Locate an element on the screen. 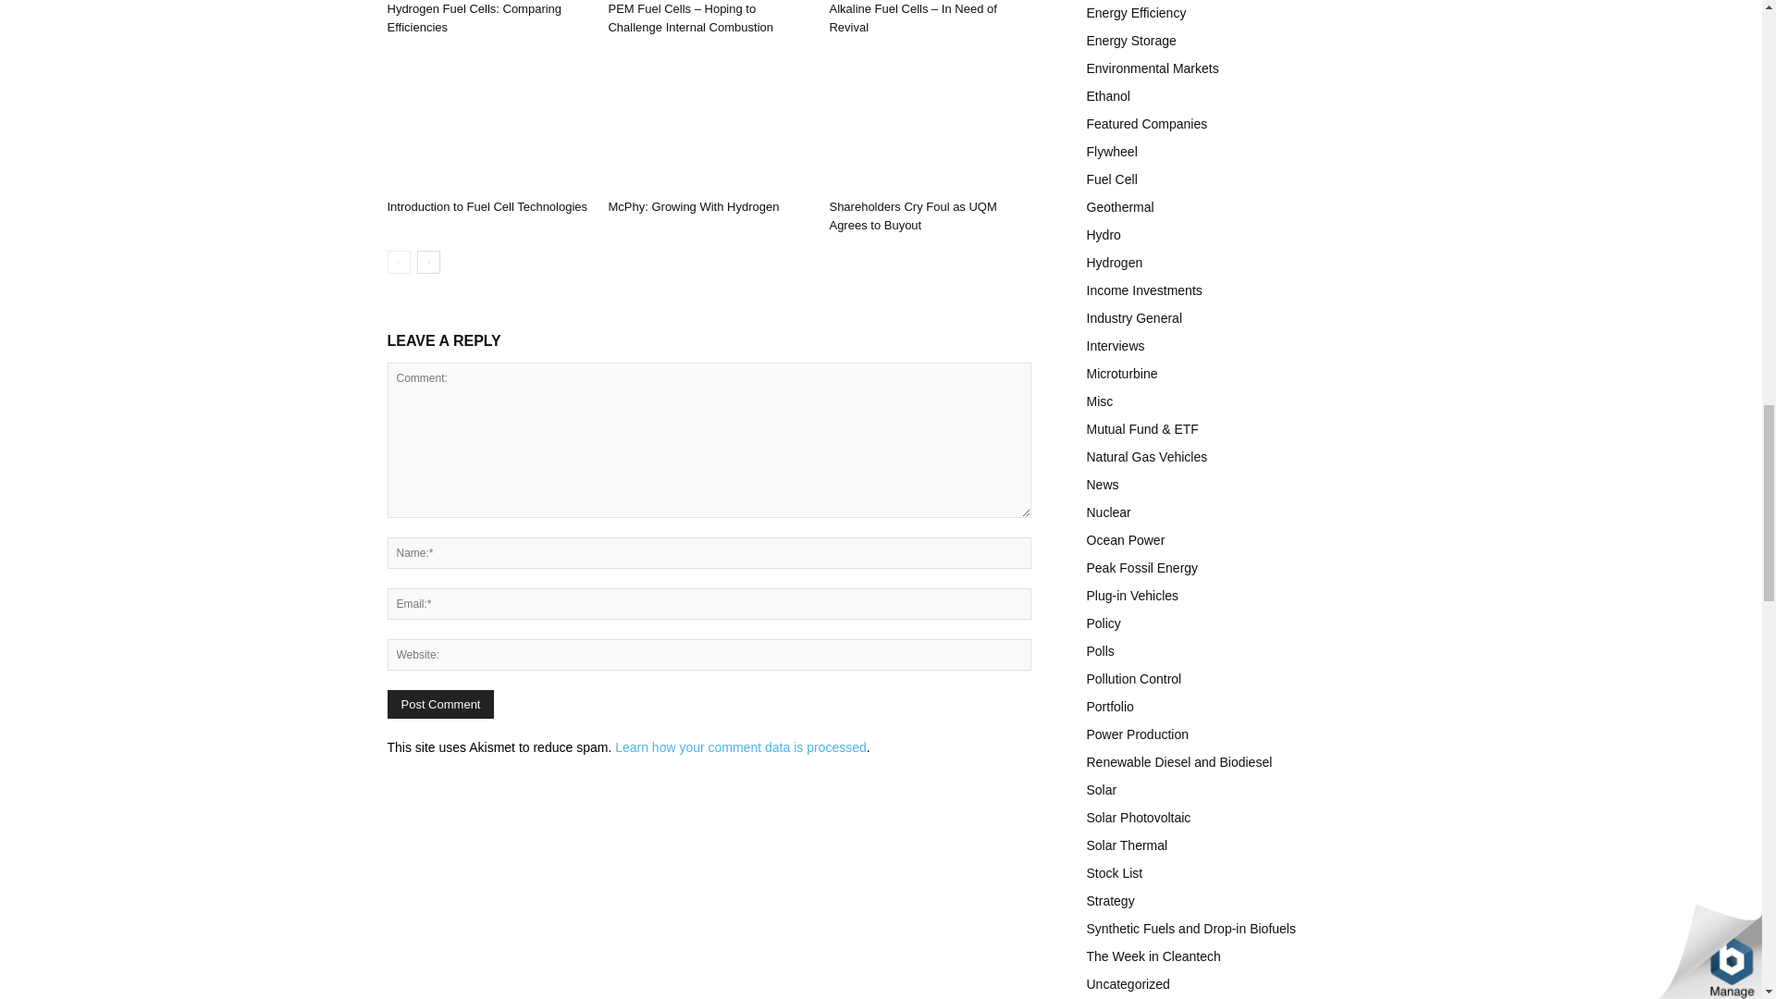  Hydrogen Fuel Cells: Comparing Efficiencies is located at coordinates (474, 18).